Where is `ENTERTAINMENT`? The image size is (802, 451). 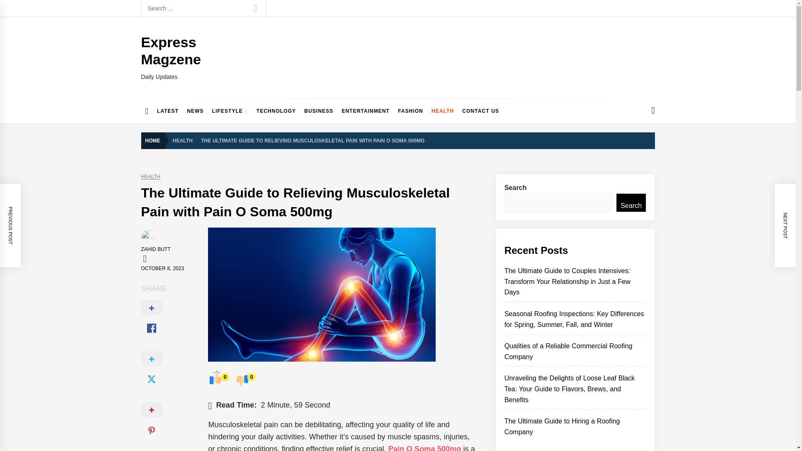
ENTERTAINMENT is located at coordinates (365, 111).